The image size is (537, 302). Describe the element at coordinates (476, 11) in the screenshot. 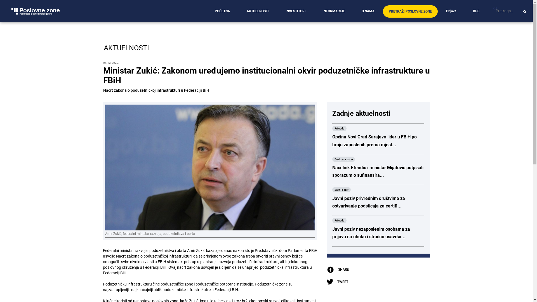

I see `BHS` at that location.